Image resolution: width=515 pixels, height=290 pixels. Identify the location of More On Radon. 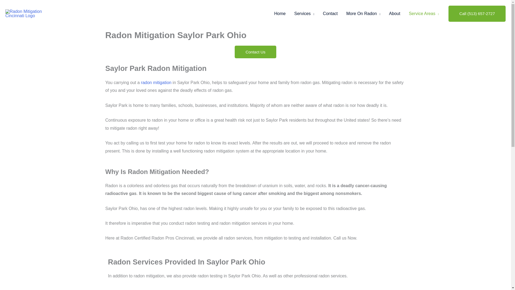
(363, 14).